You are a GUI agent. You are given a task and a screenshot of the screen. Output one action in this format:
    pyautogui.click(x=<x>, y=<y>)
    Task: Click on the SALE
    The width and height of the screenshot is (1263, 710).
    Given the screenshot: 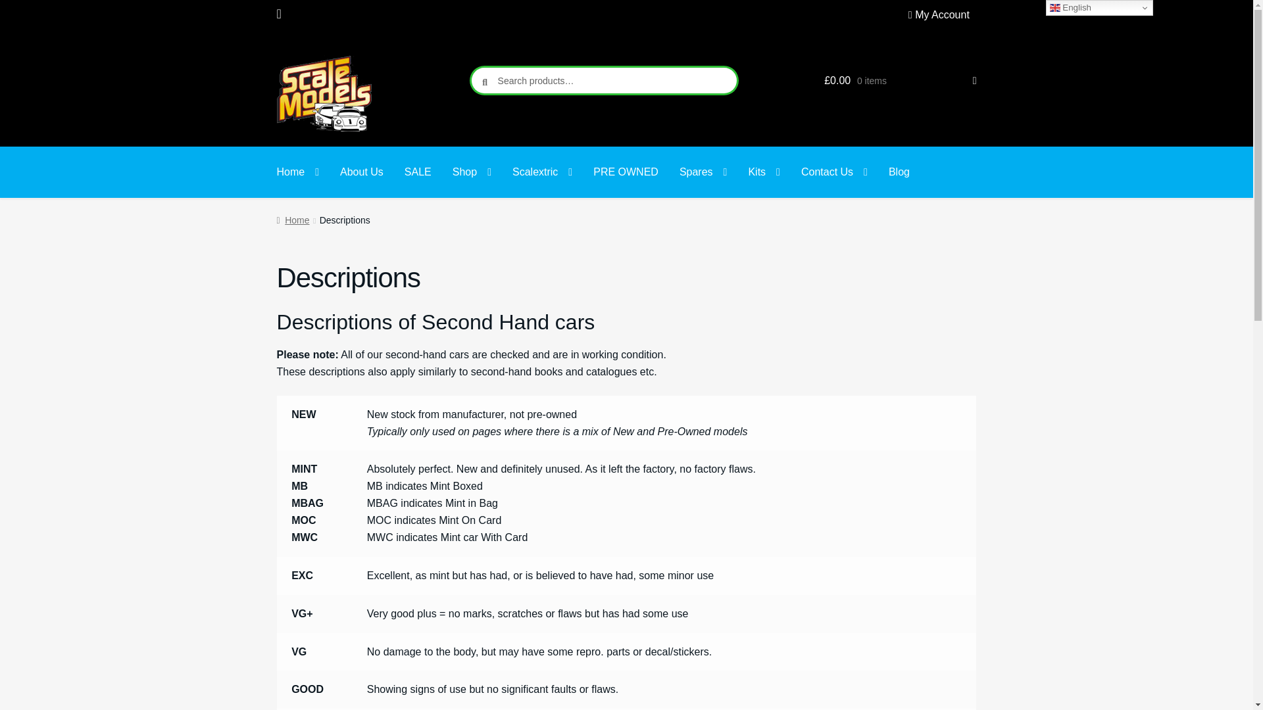 What is the action you would take?
    pyautogui.click(x=418, y=172)
    